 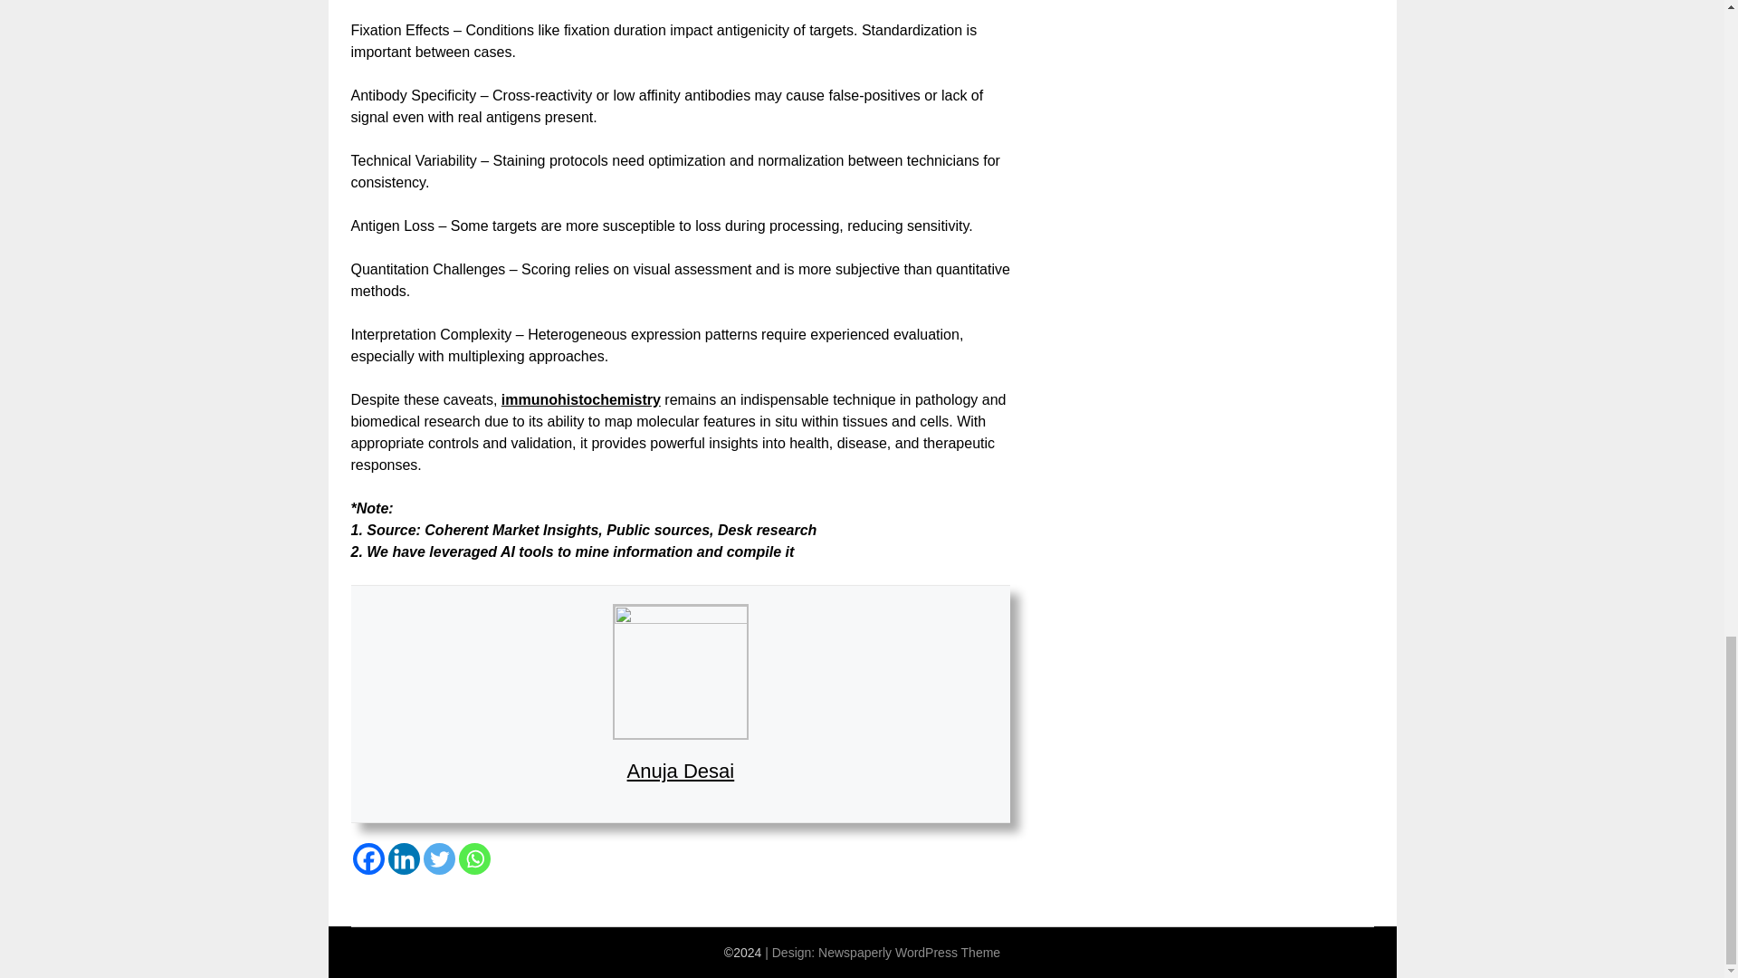 What do you see at coordinates (909, 953) in the screenshot?
I see `Newspaperly WordPress Theme` at bounding box center [909, 953].